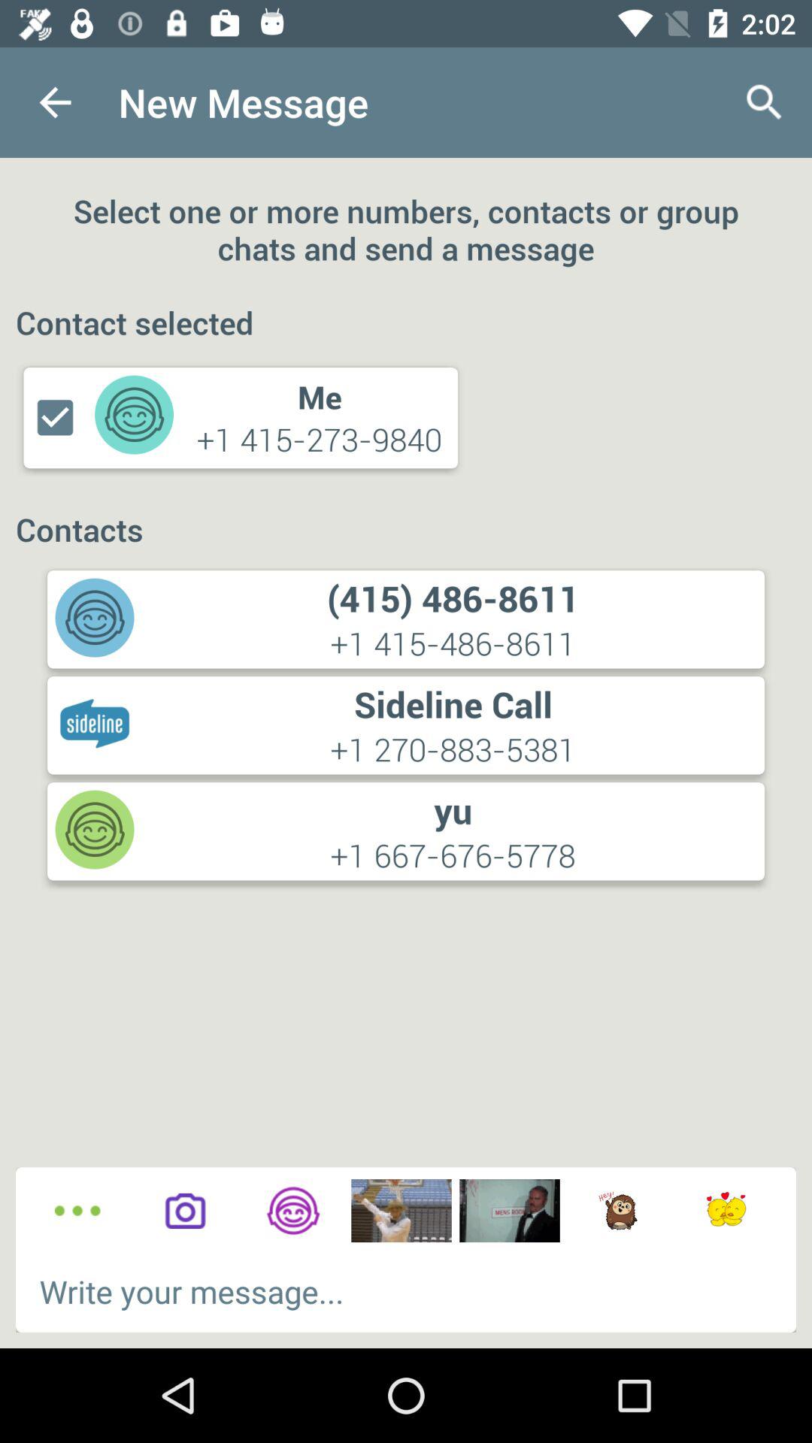  What do you see at coordinates (77, 1211) in the screenshot?
I see `other options` at bounding box center [77, 1211].